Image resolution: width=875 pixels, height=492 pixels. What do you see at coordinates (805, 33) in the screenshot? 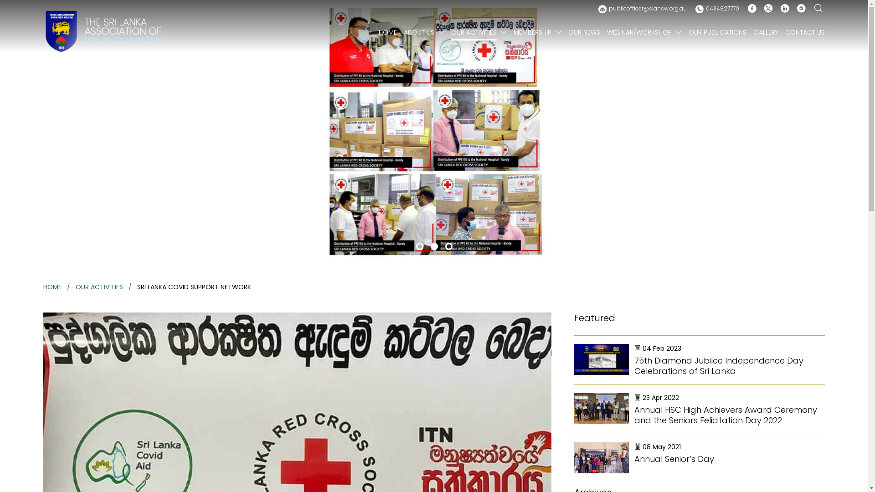
I see `CONTACT US` at bounding box center [805, 33].